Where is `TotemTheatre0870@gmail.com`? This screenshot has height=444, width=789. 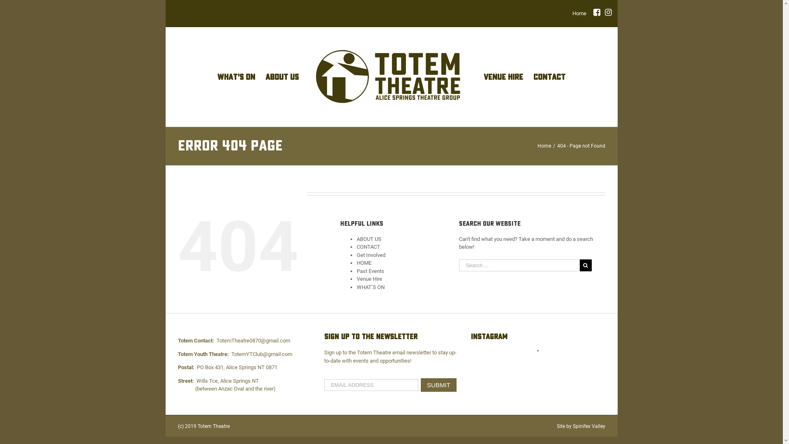
TotemTheatre0870@gmail.com is located at coordinates (253, 340).